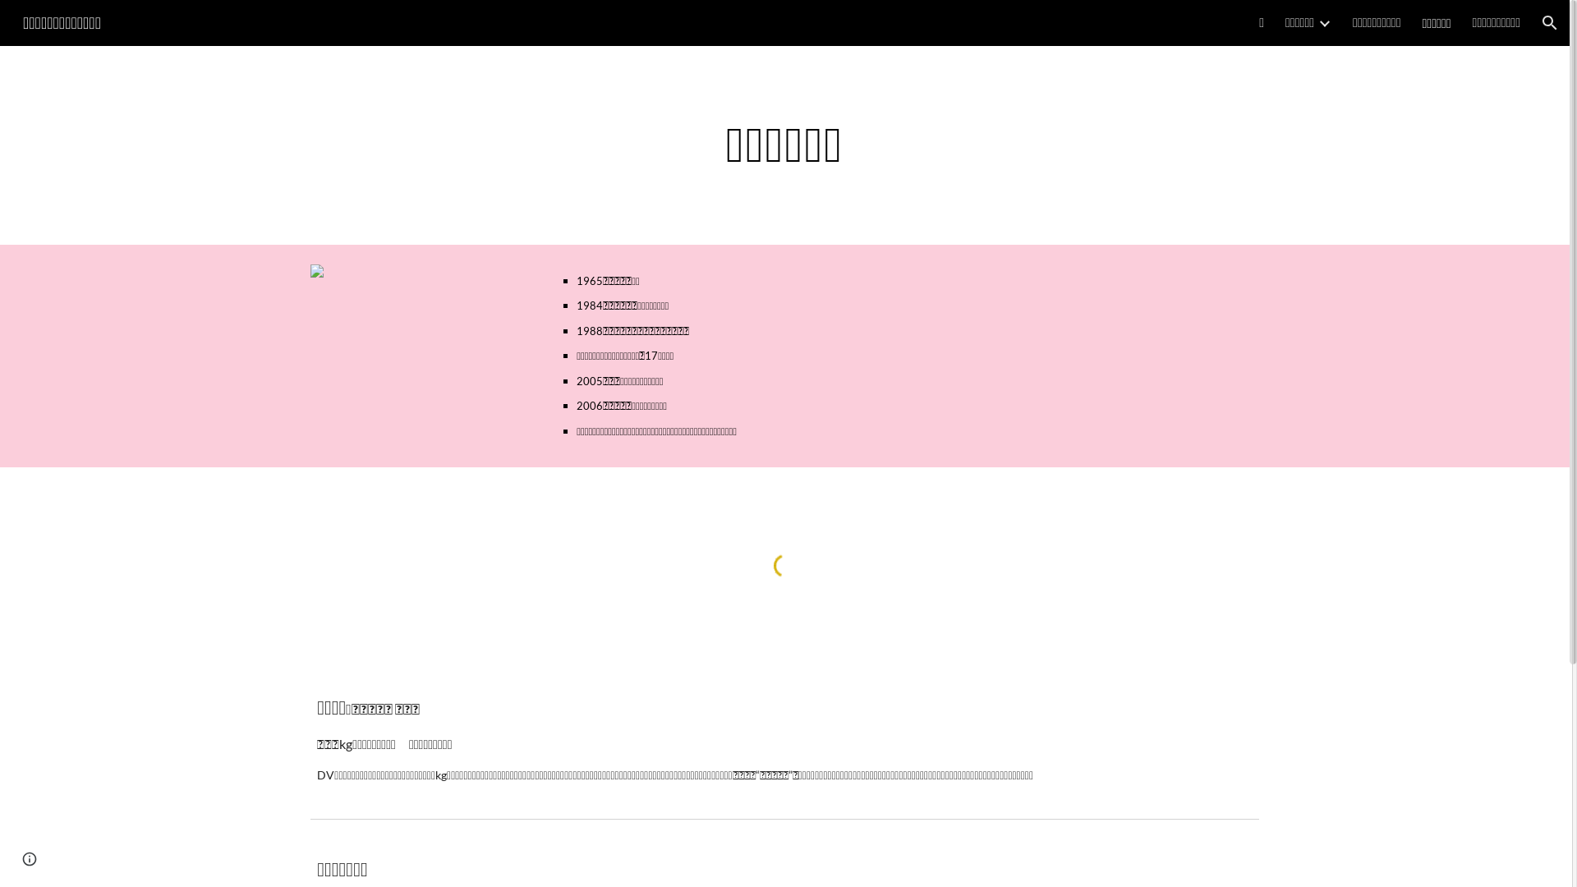  I want to click on Expand/Collapse, so click(1324, 23).